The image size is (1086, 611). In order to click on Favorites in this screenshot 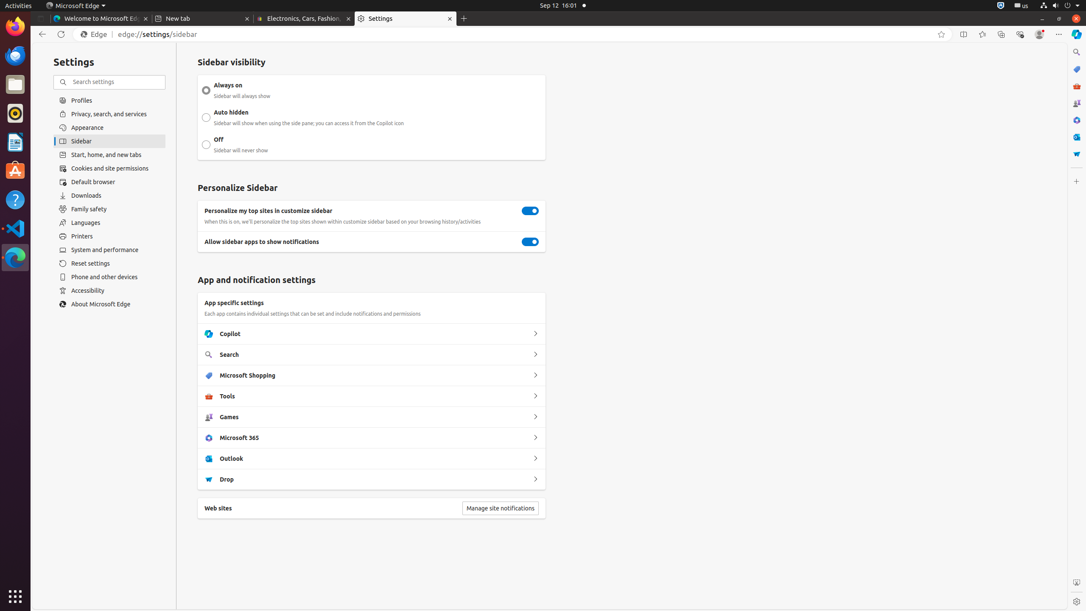, I will do `click(982, 34)`.